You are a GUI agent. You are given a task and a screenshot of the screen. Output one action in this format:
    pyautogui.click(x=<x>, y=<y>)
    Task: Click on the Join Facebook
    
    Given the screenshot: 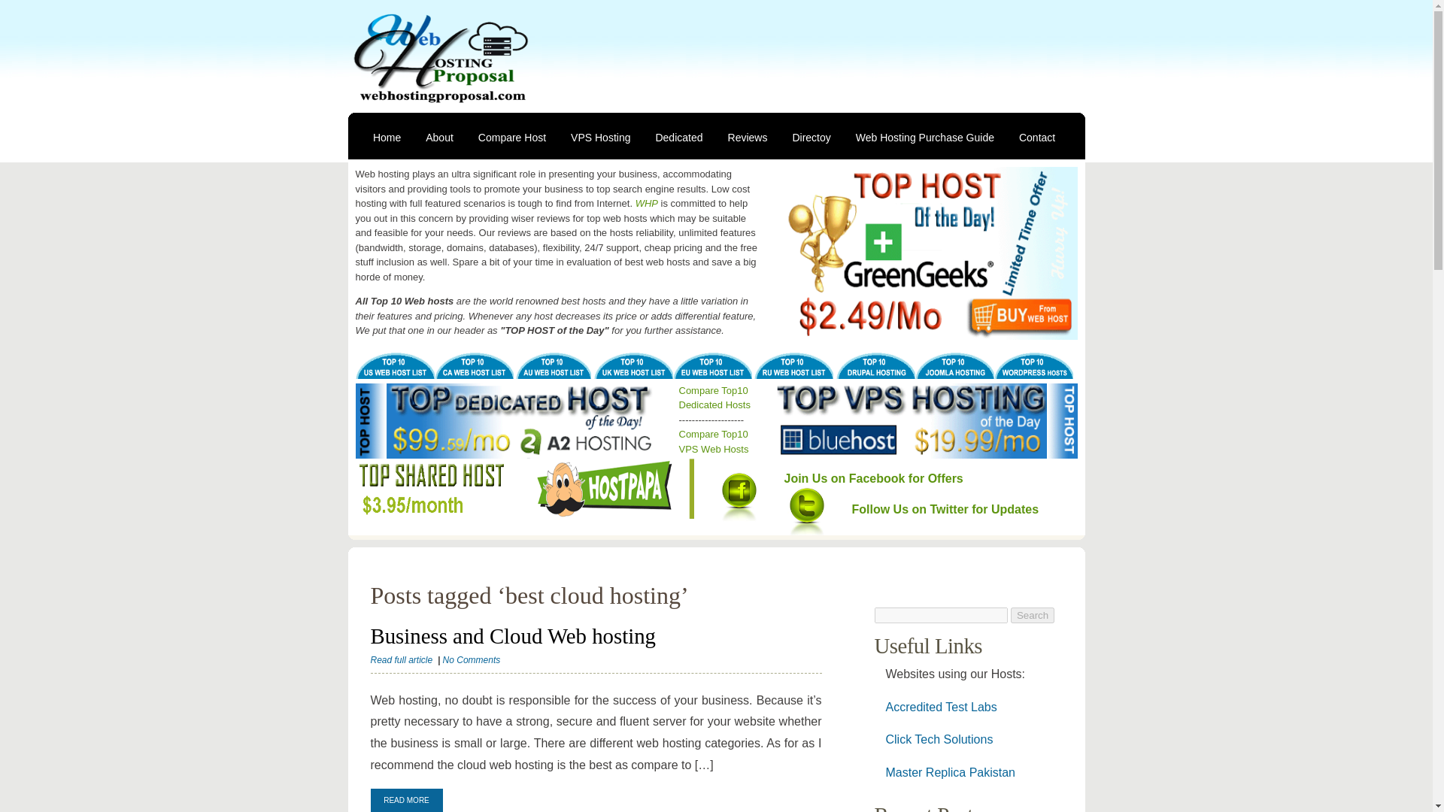 What is the action you would take?
    pyautogui.click(x=873, y=478)
    